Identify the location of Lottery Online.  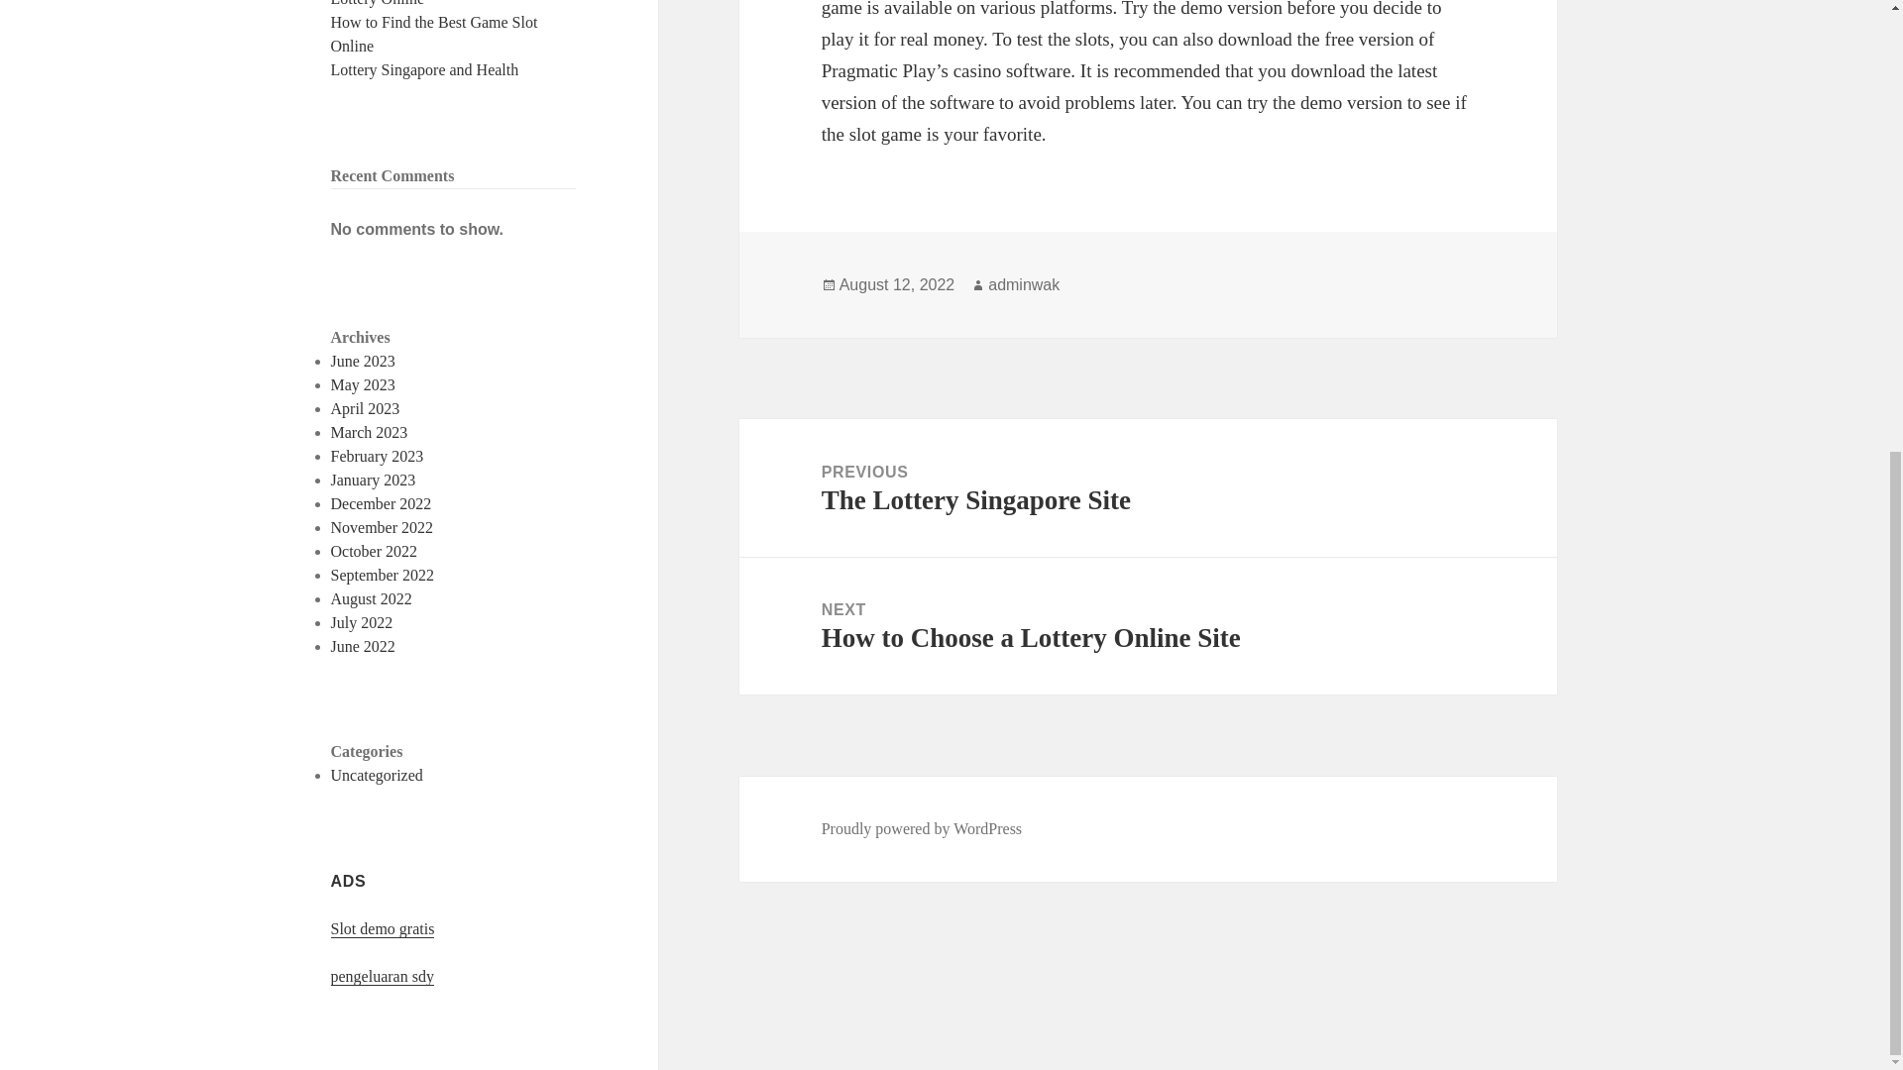
(378, 3).